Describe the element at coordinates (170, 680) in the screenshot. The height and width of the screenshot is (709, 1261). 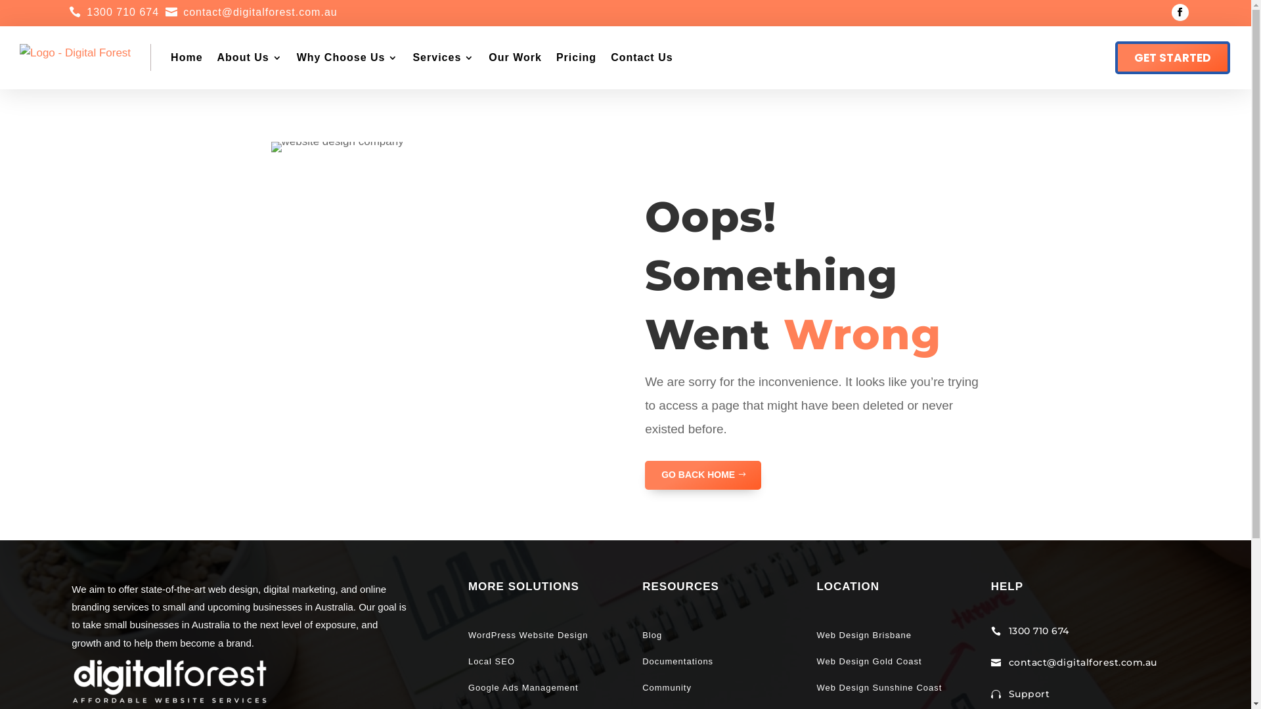
I see `Digital Forest - Affordable Website Design Company Australia` at that location.